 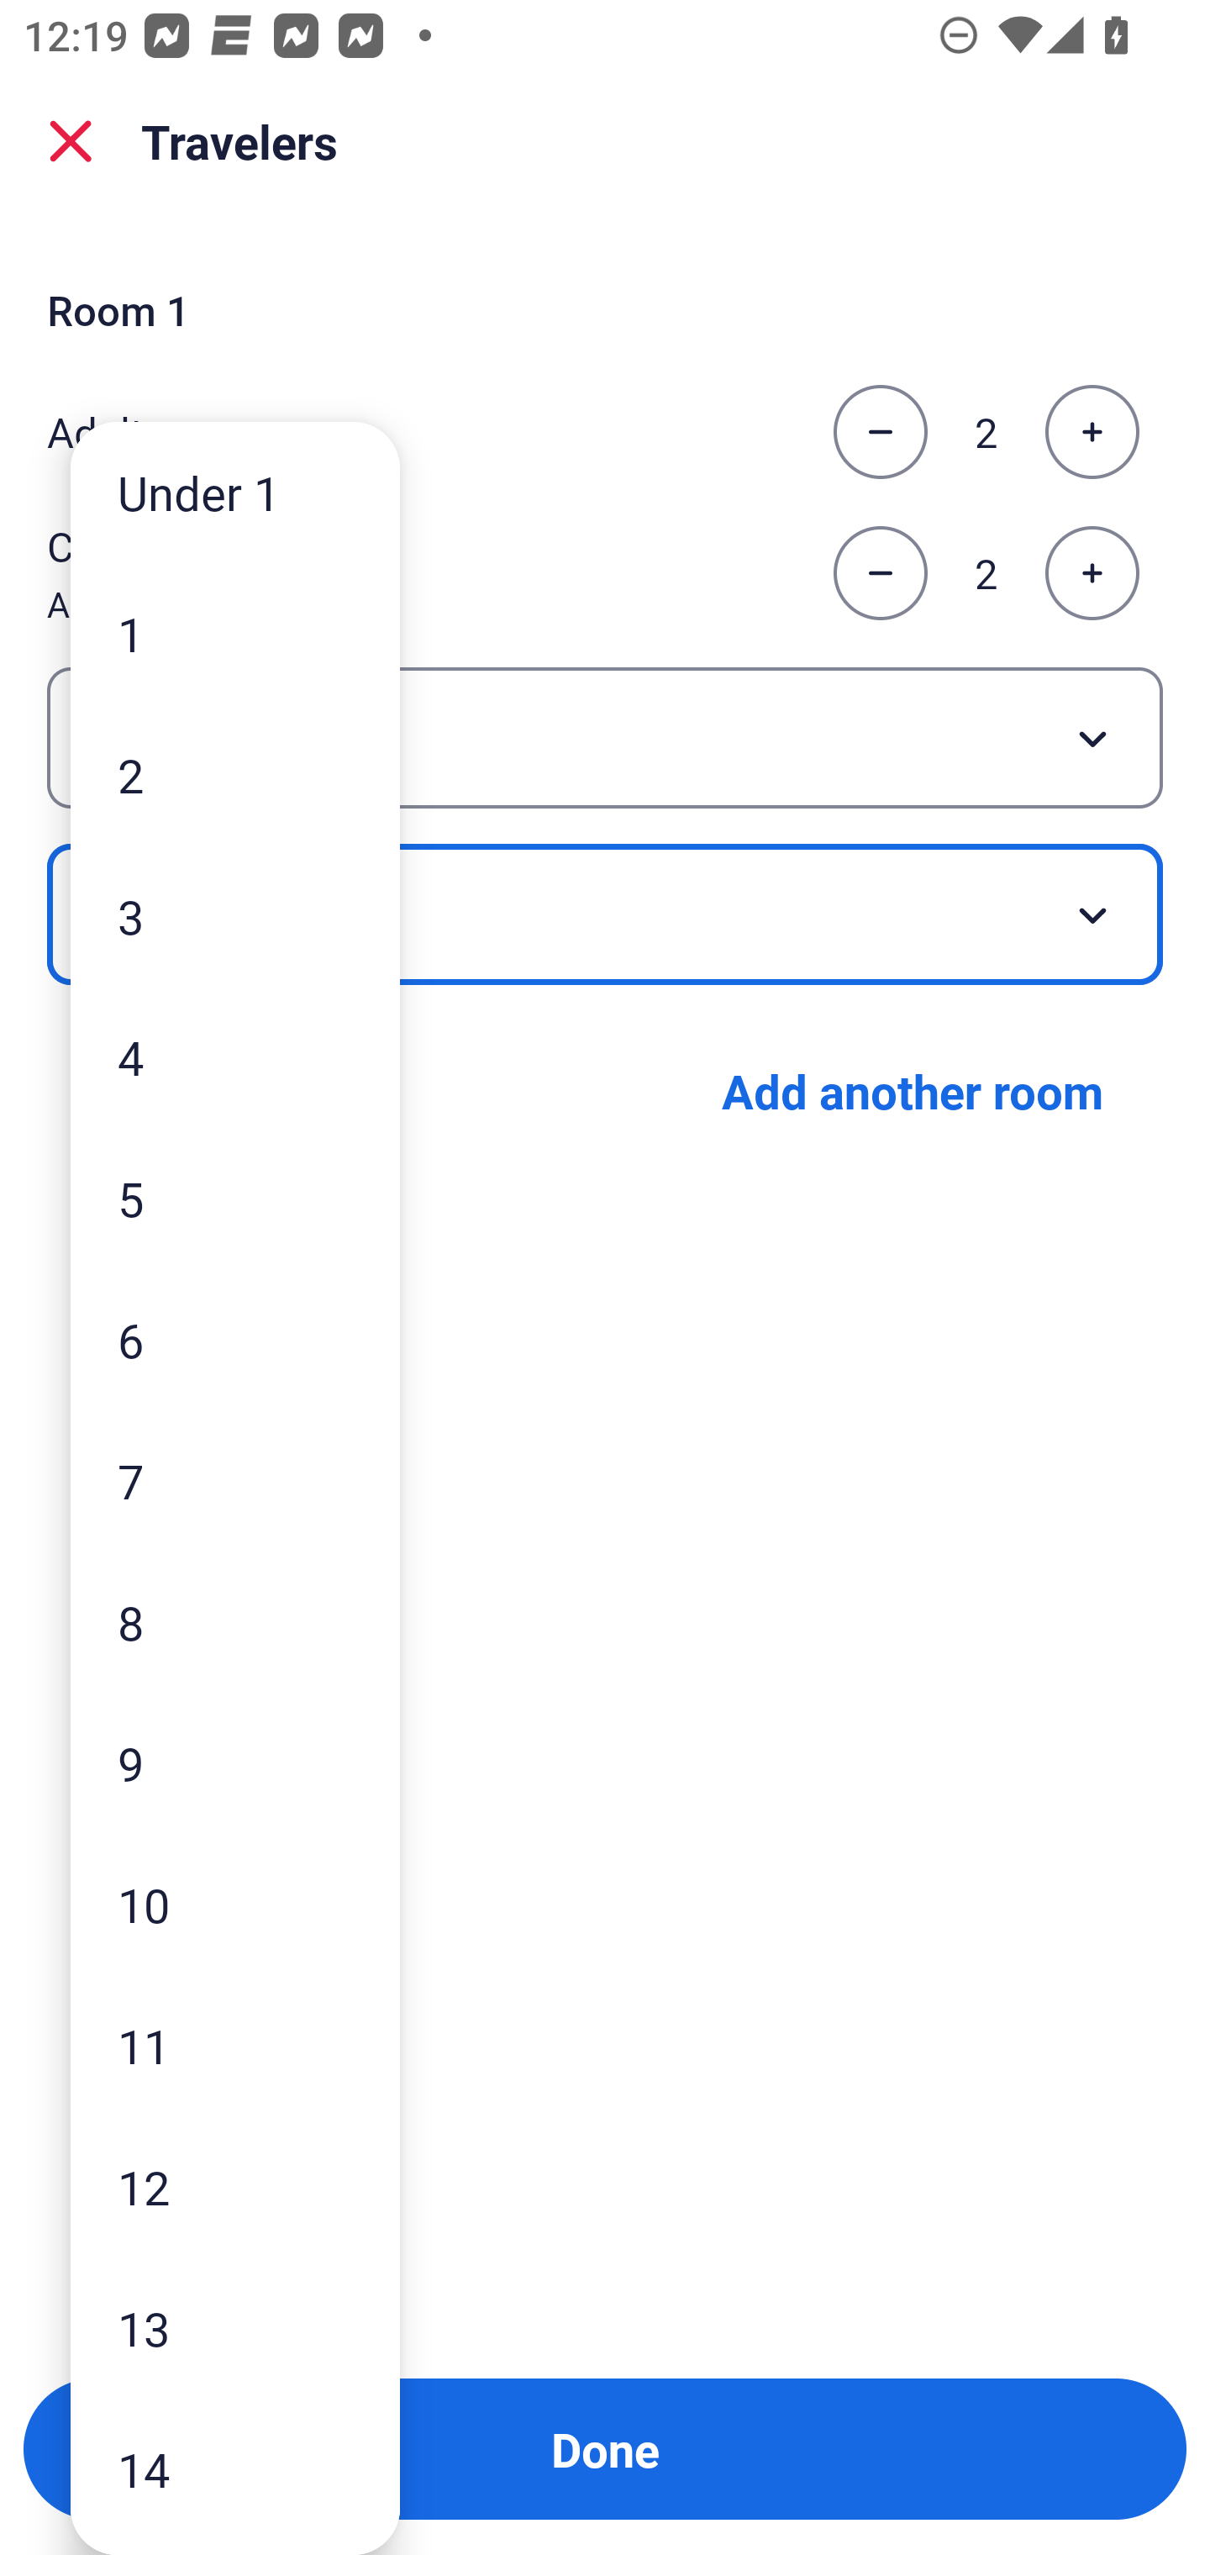 I want to click on 5, so click(x=235, y=1198).